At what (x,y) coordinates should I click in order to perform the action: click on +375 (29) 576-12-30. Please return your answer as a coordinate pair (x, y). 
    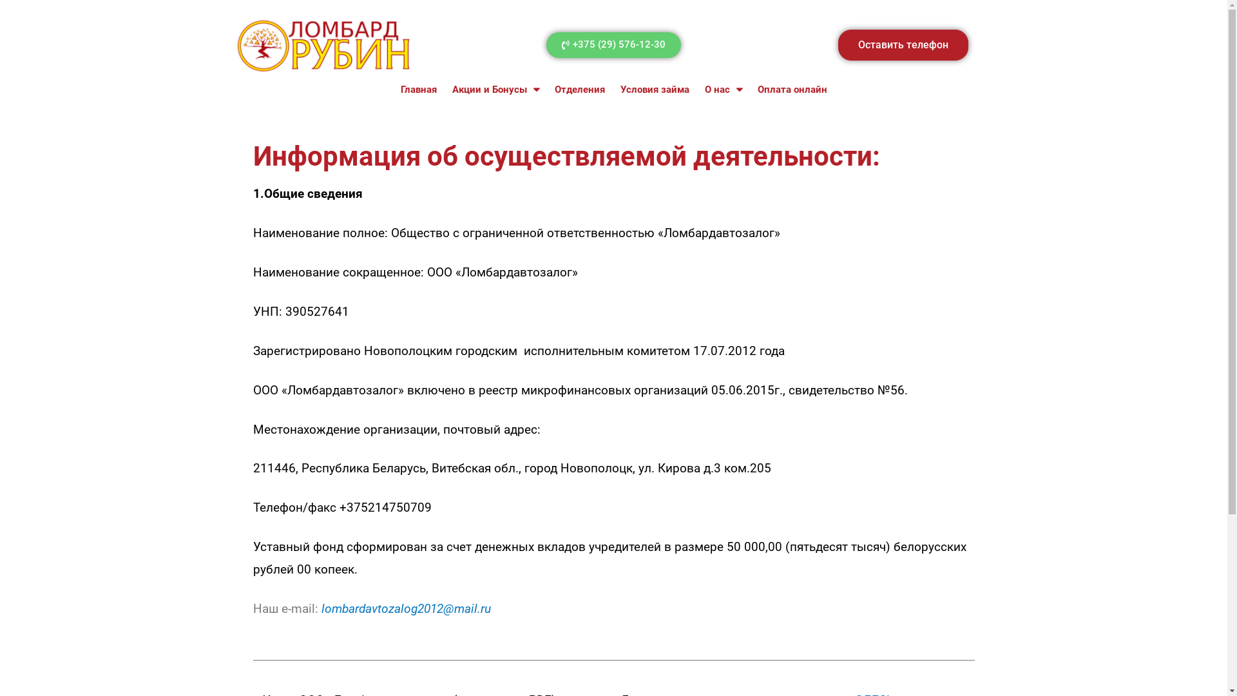
    Looking at the image, I should click on (613, 45).